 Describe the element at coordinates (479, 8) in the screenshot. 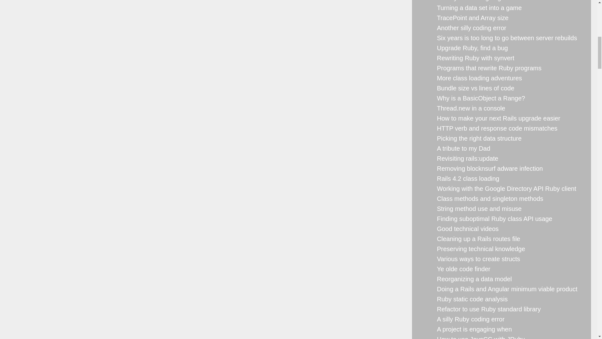

I see `Turning a data set into a game` at that location.